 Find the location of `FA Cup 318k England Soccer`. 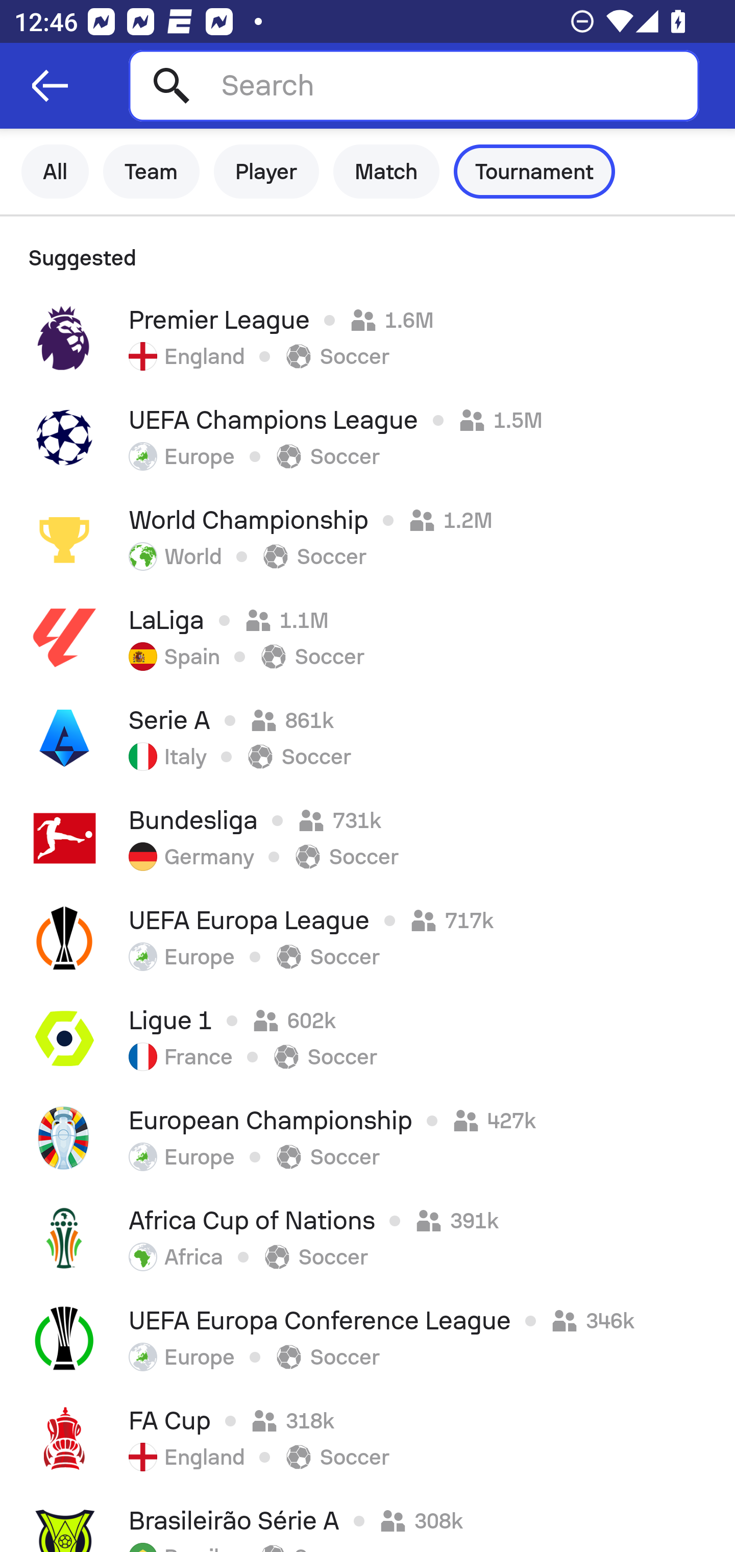

FA Cup 318k England Soccer is located at coordinates (367, 1439).